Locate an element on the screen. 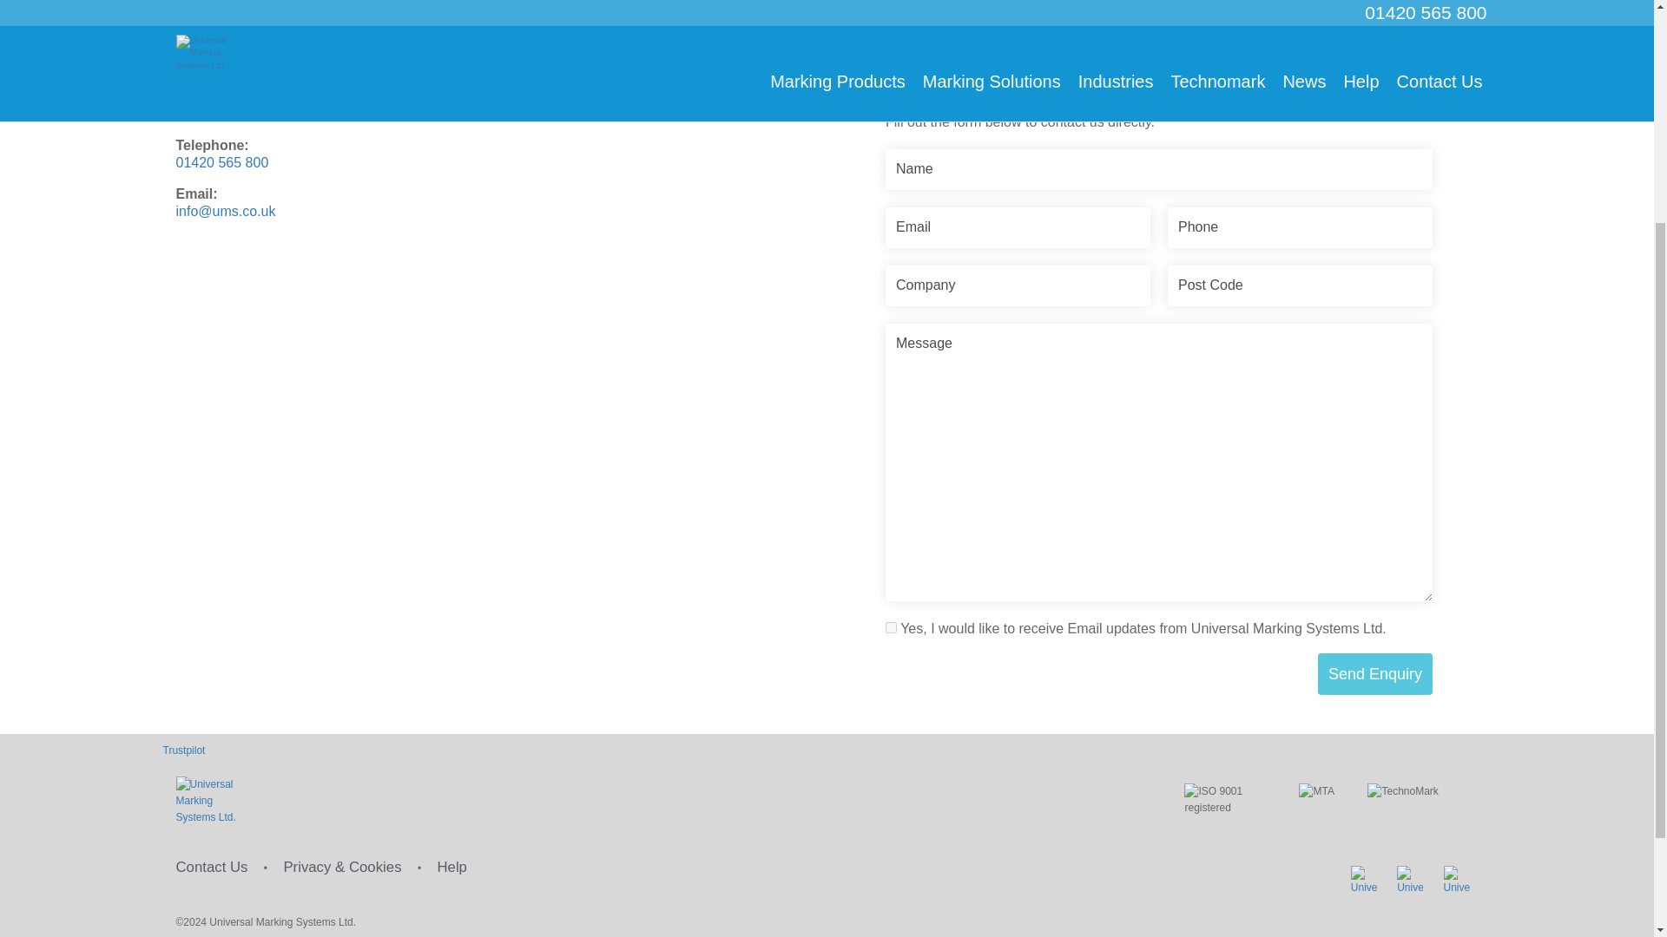 The image size is (1667, 937). ISO 9001 registered is located at coordinates (1226, 796).